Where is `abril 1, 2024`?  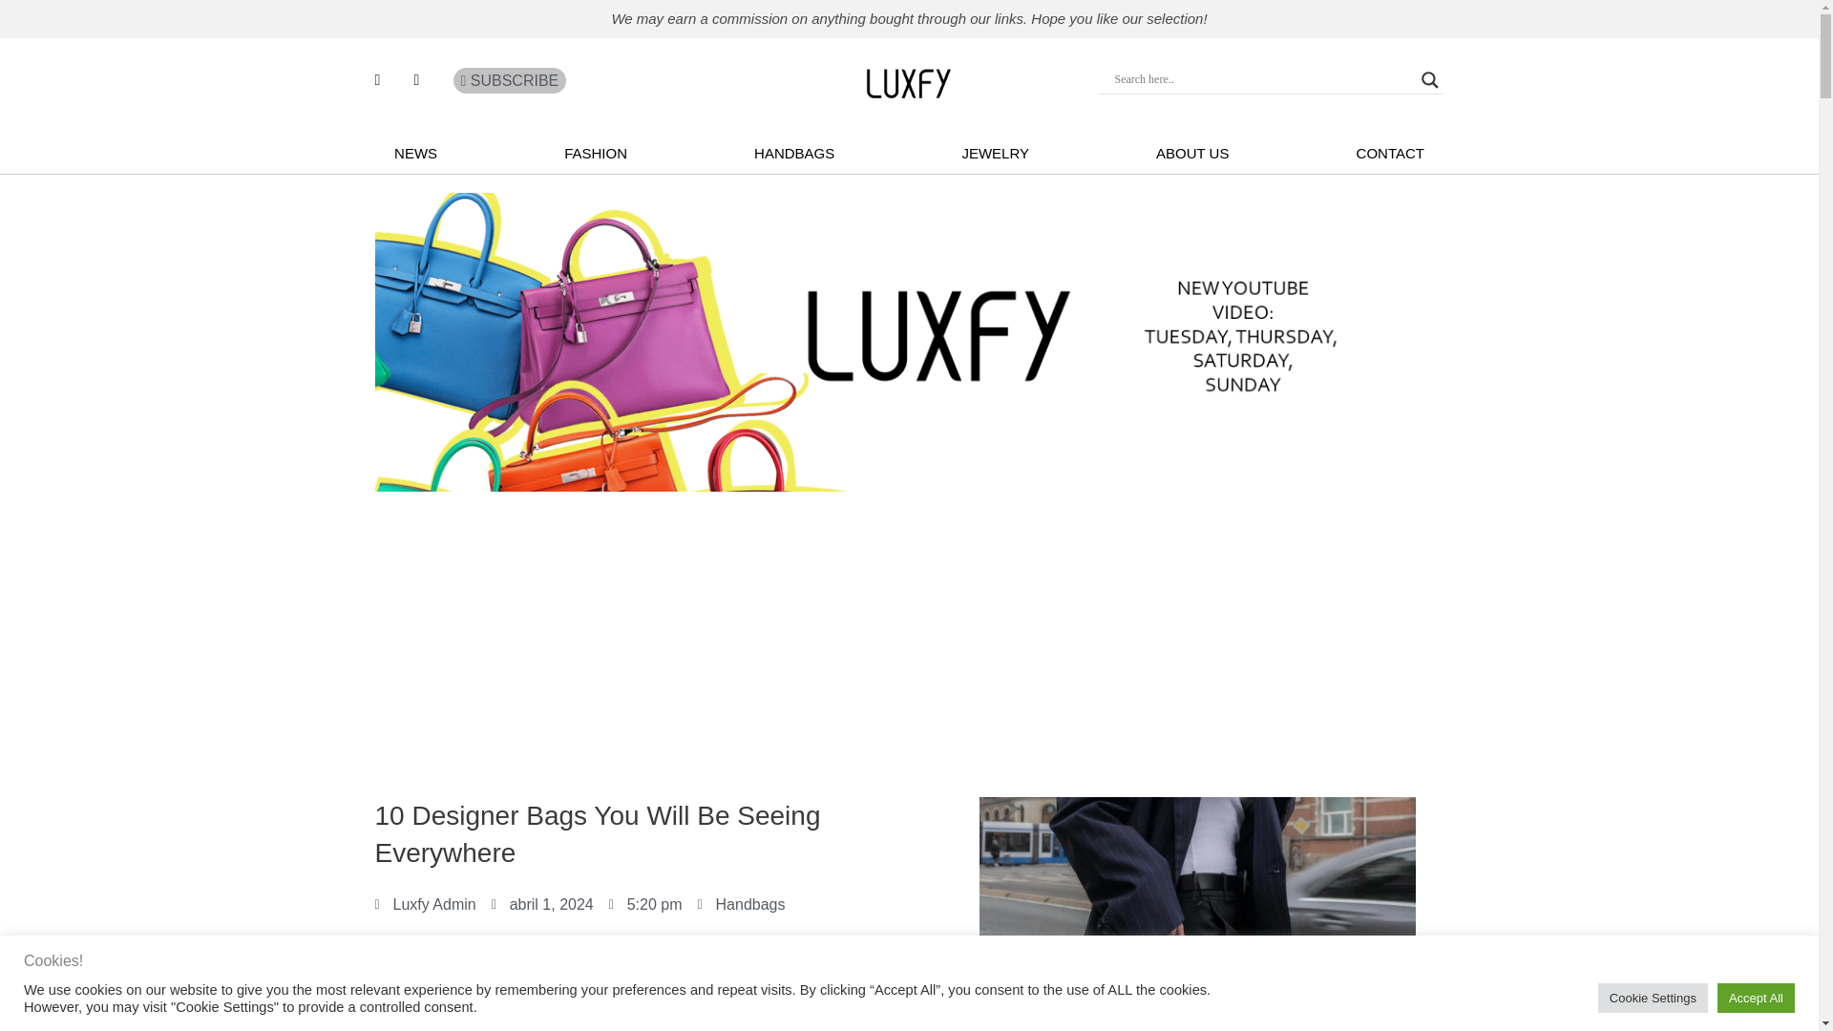
abril 1, 2024 is located at coordinates (542, 905).